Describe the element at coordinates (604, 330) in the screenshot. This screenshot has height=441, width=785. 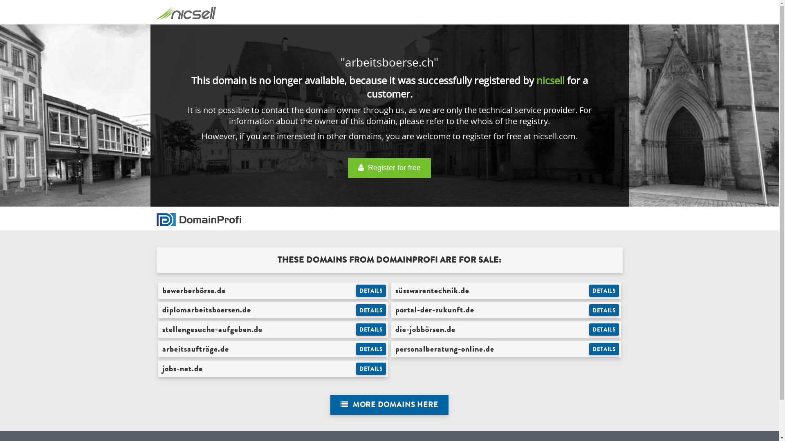
I see `DETAILS` at that location.